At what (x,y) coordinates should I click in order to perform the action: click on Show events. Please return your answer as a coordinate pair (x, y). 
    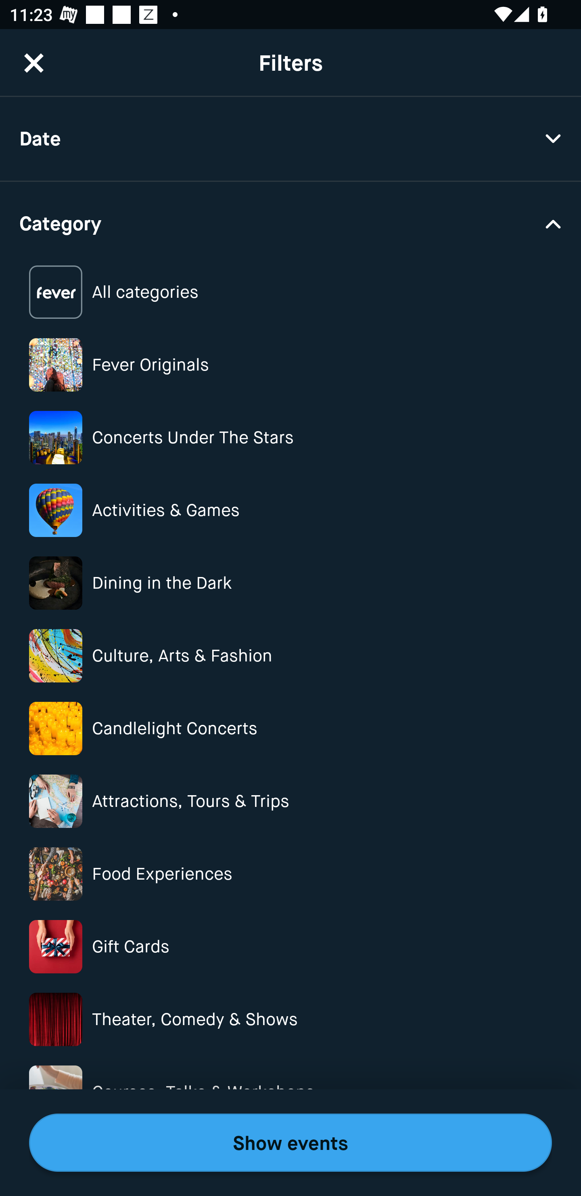
    Looking at the image, I should click on (290, 1143).